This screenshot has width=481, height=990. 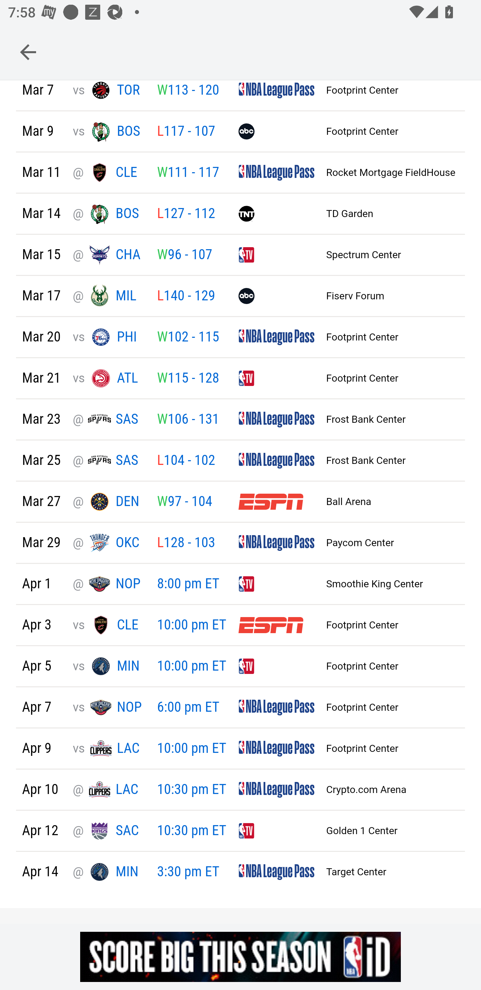 I want to click on vs TOR Logo TOR vs TOR Logo TOR, so click(x=109, y=91).